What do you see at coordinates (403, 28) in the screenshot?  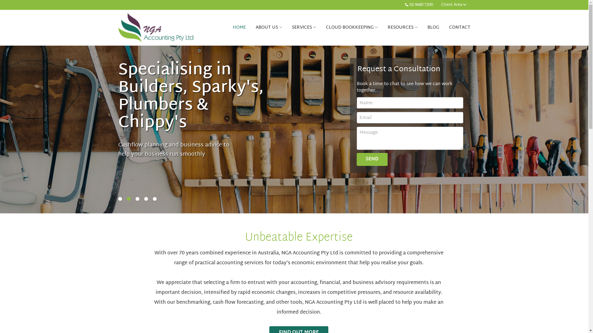 I see `RESOURCES ` at bounding box center [403, 28].